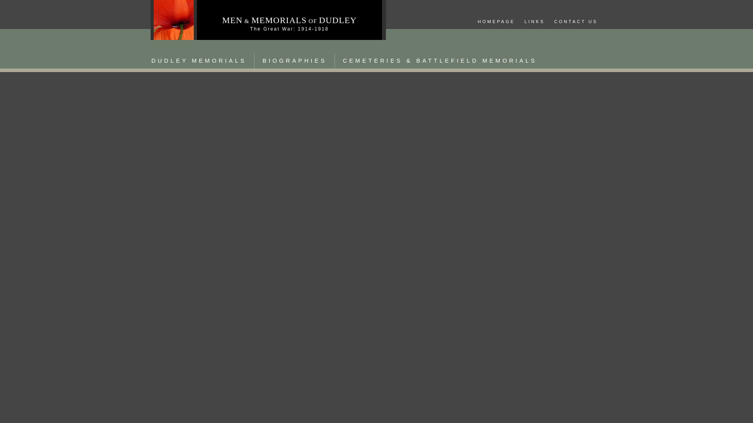  I want to click on CONTACT US, so click(576, 22).